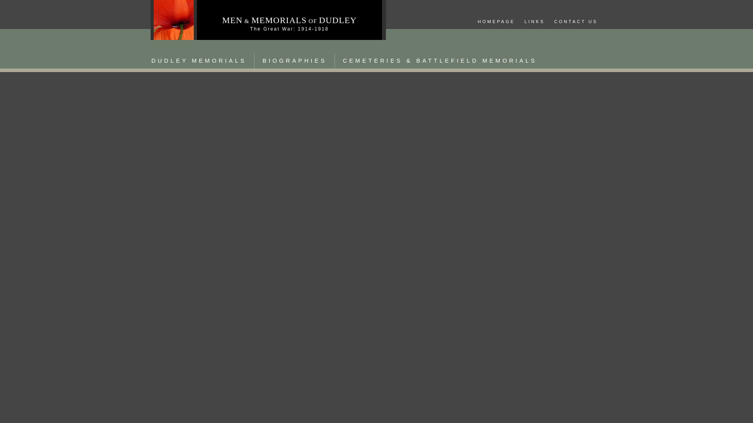  I want to click on CONTACT US, so click(576, 22).